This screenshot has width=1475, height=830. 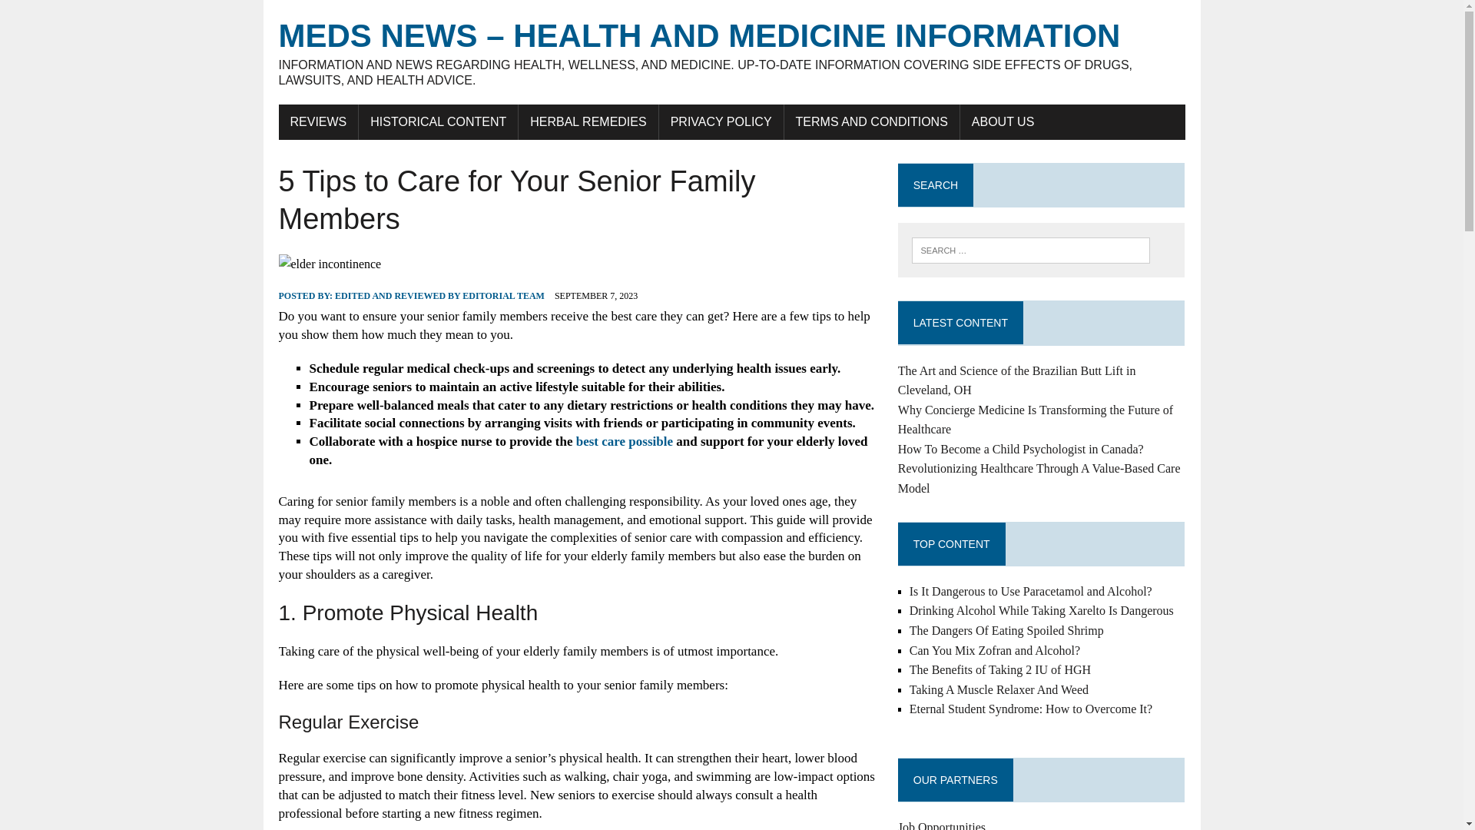 I want to click on Taking A Muscle Relaxer And Weed, so click(x=999, y=689).